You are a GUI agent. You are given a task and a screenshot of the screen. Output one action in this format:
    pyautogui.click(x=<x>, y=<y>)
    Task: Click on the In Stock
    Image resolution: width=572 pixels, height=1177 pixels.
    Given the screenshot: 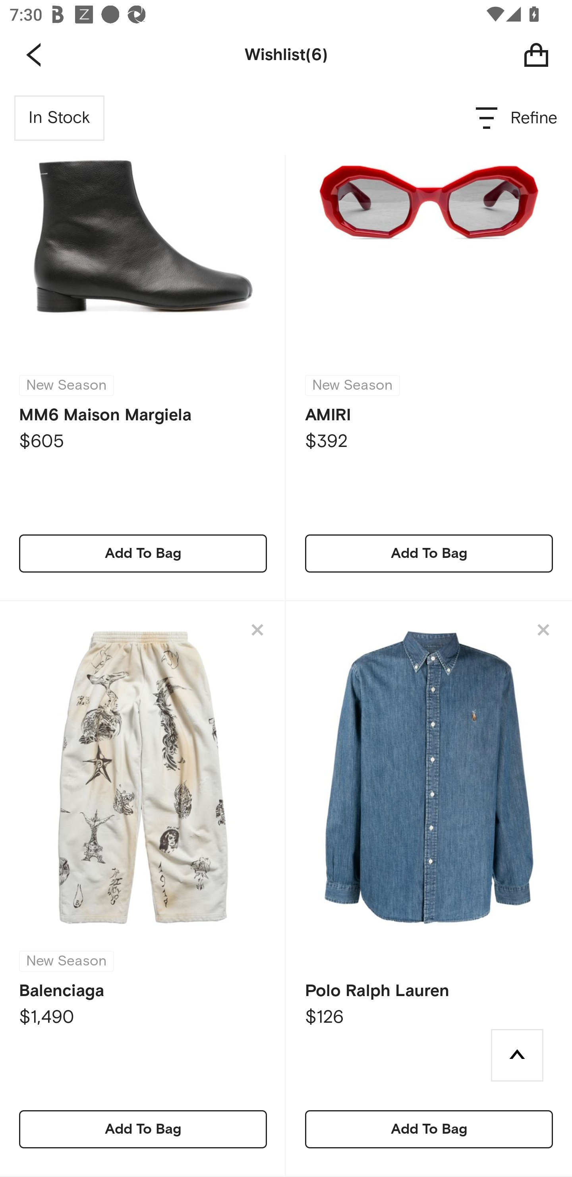 What is the action you would take?
    pyautogui.click(x=60, y=118)
    